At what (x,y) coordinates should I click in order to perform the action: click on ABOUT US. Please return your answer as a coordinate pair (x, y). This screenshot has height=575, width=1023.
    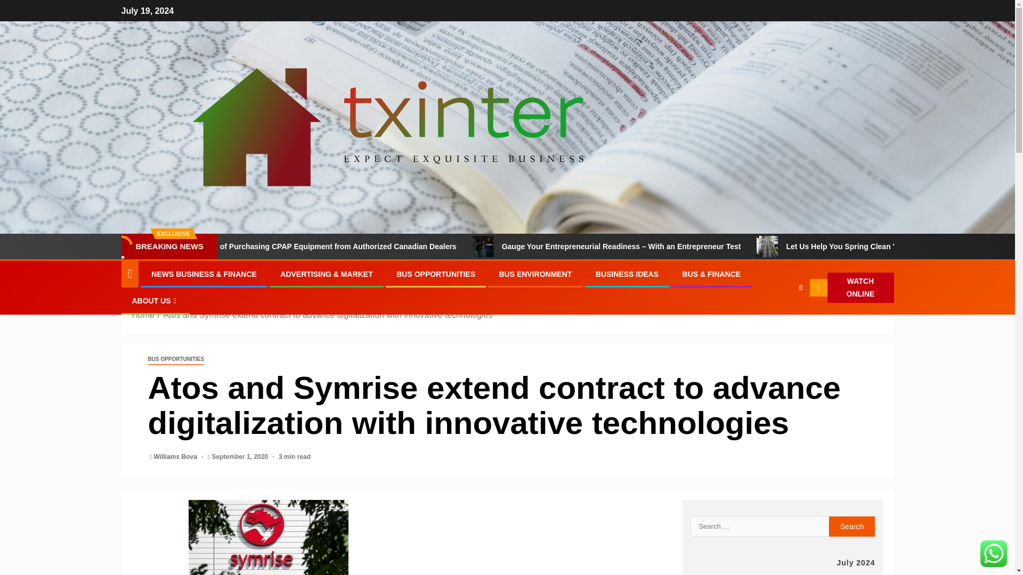
    Looking at the image, I should click on (156, 301).